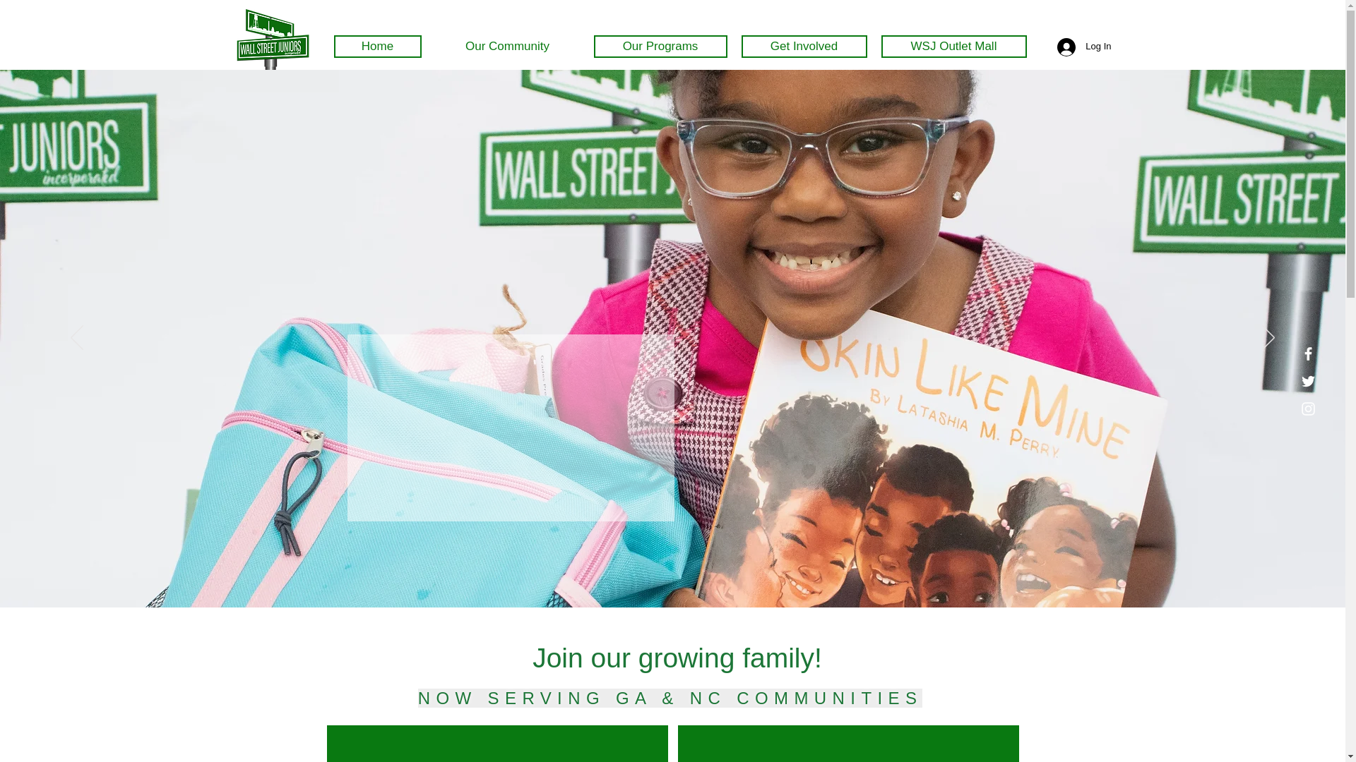  I want to click on Home, so click(377, 47).